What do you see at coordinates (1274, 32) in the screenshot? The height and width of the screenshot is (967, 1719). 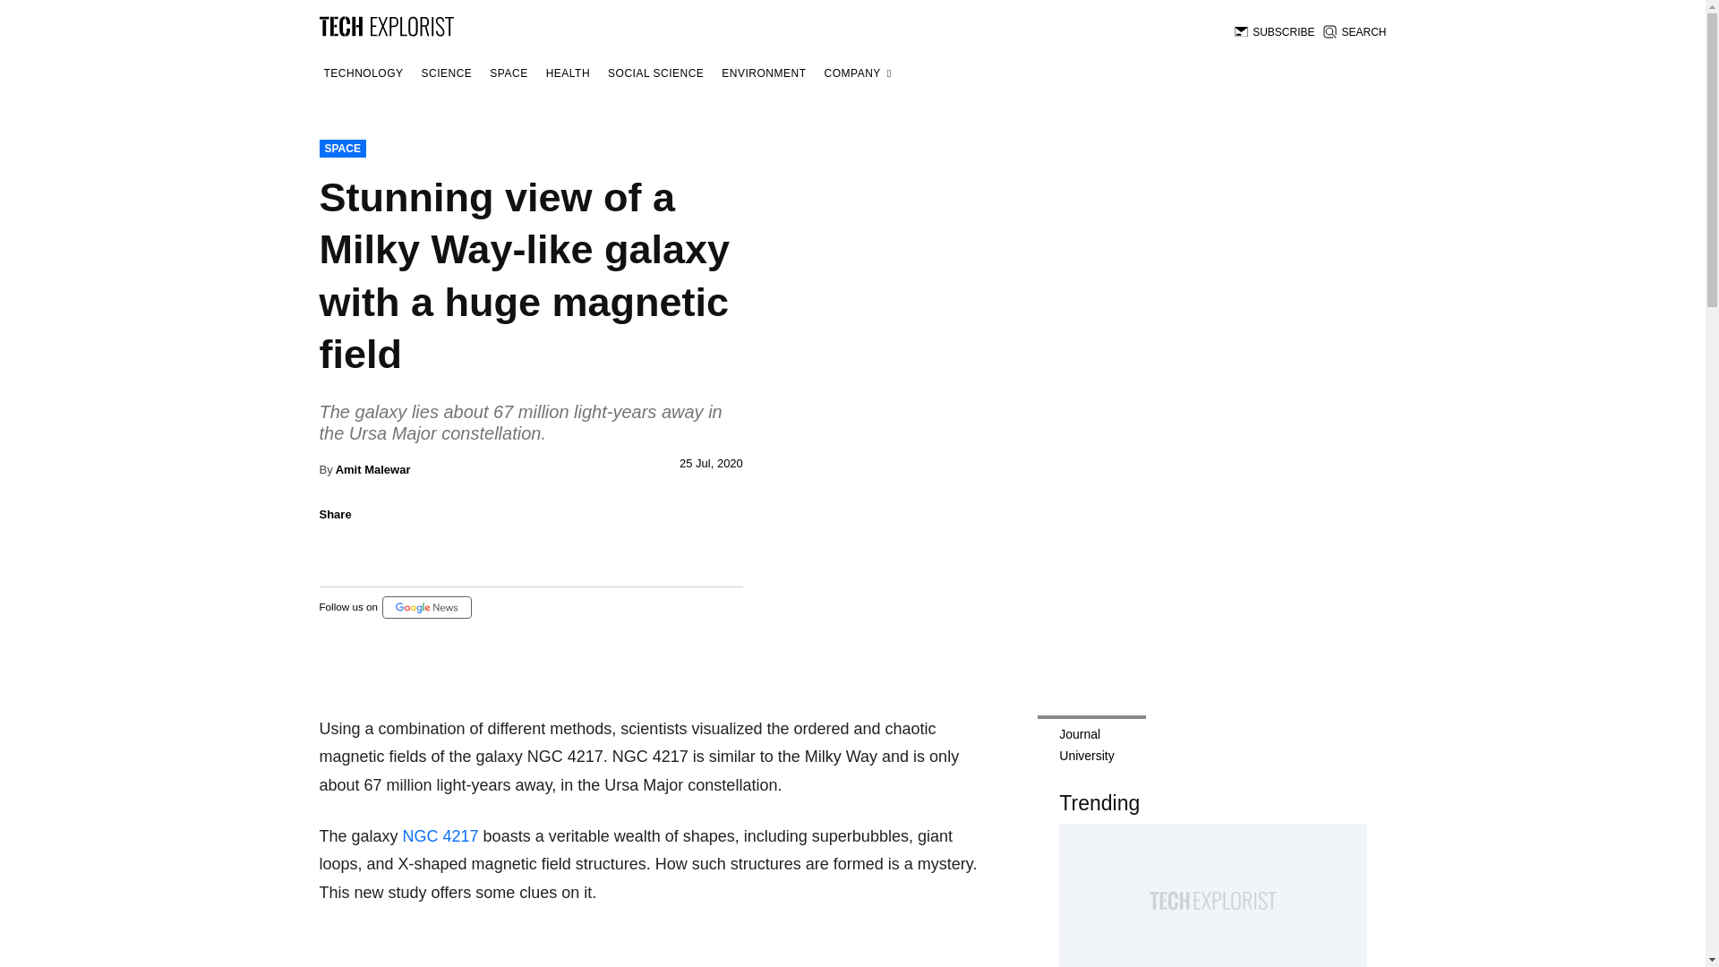 I see `SUBSCRIBE` at bounding box center [1274, 32].